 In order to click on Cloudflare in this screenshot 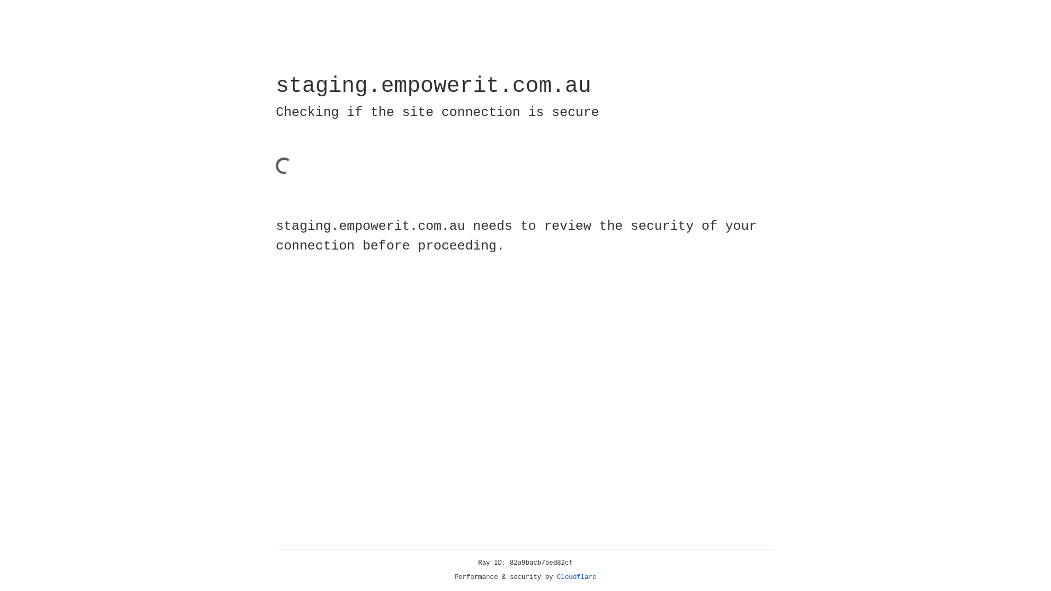, I will do `click(577, 577)`.